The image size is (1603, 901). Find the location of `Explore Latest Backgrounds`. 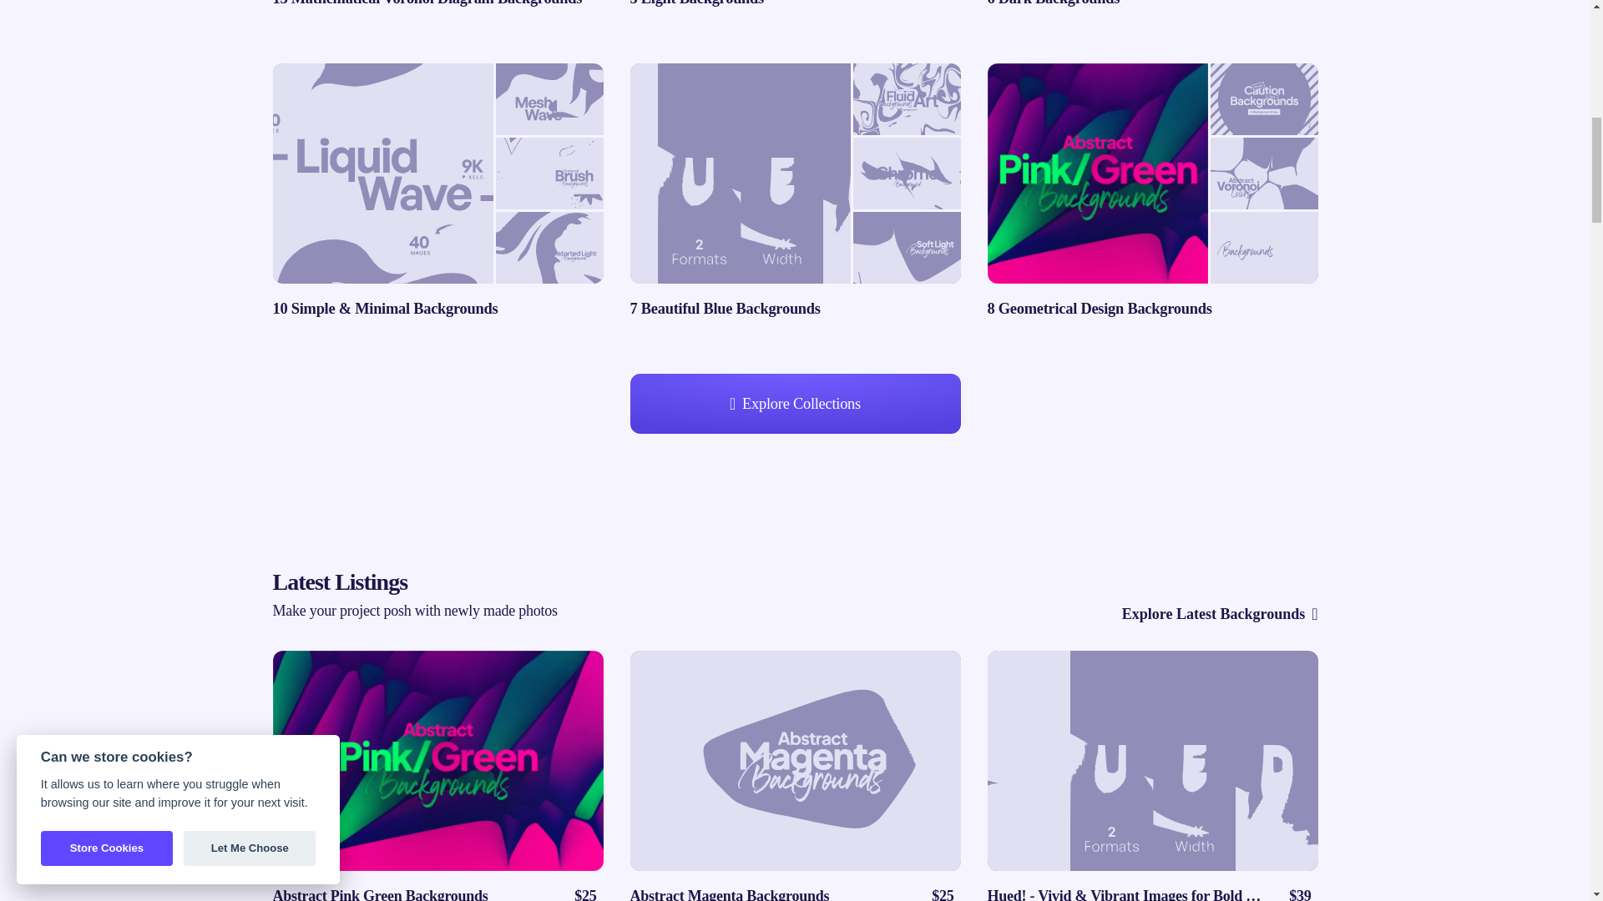

Explore Latest Backgrounds is located at coordinates (1220, 614).